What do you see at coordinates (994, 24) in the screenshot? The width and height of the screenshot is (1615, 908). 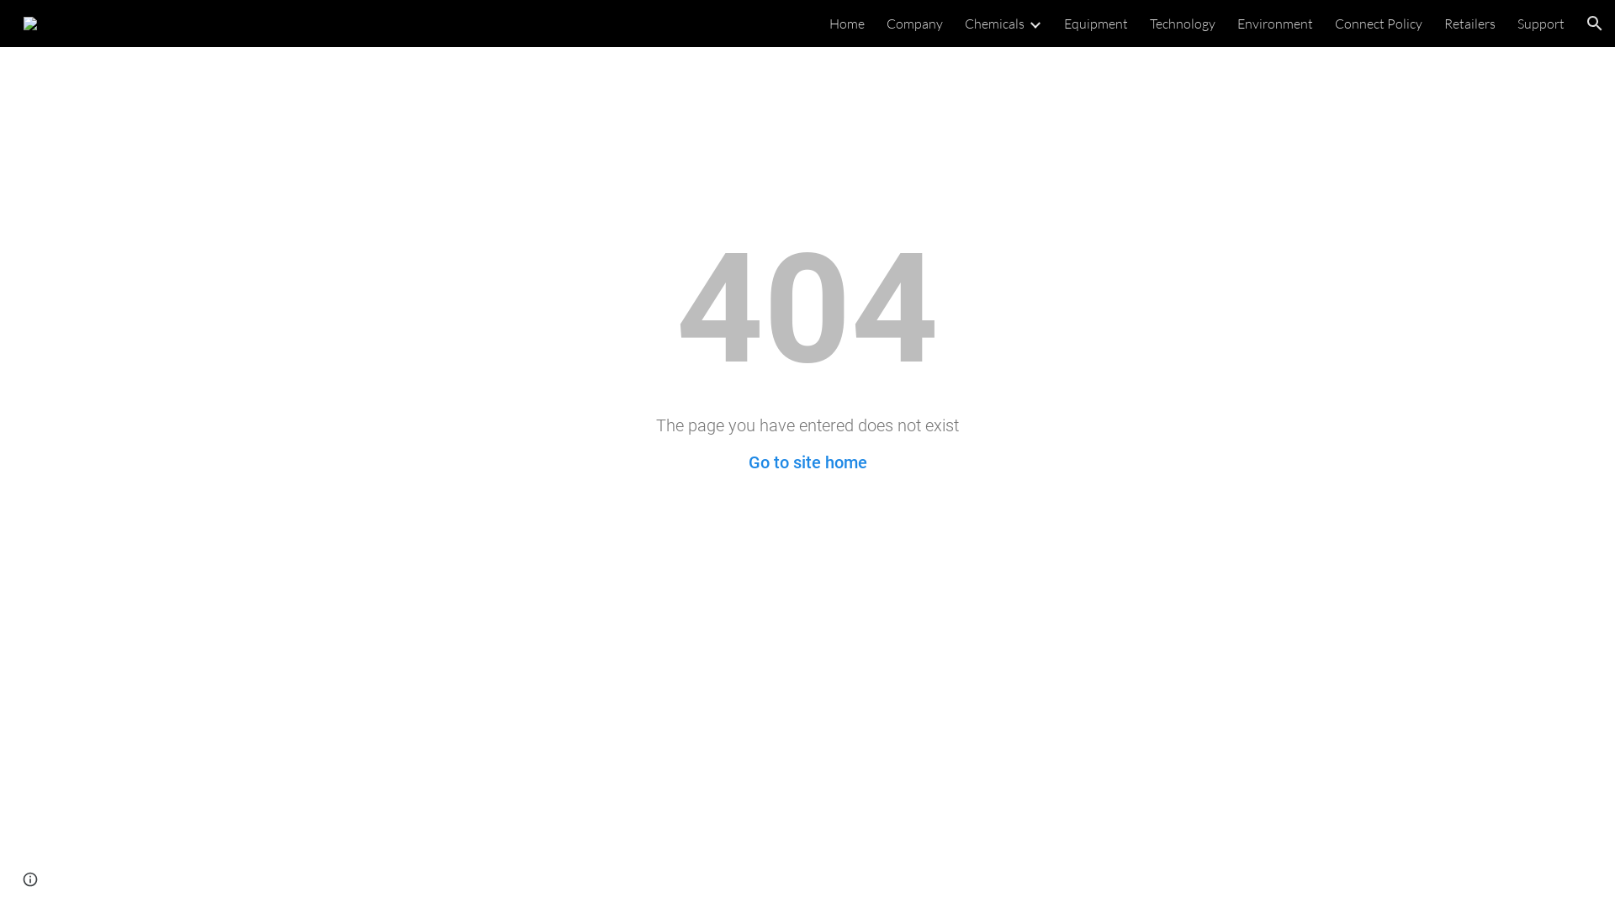 I see `Chemicals` at bounding box center [994, 24].